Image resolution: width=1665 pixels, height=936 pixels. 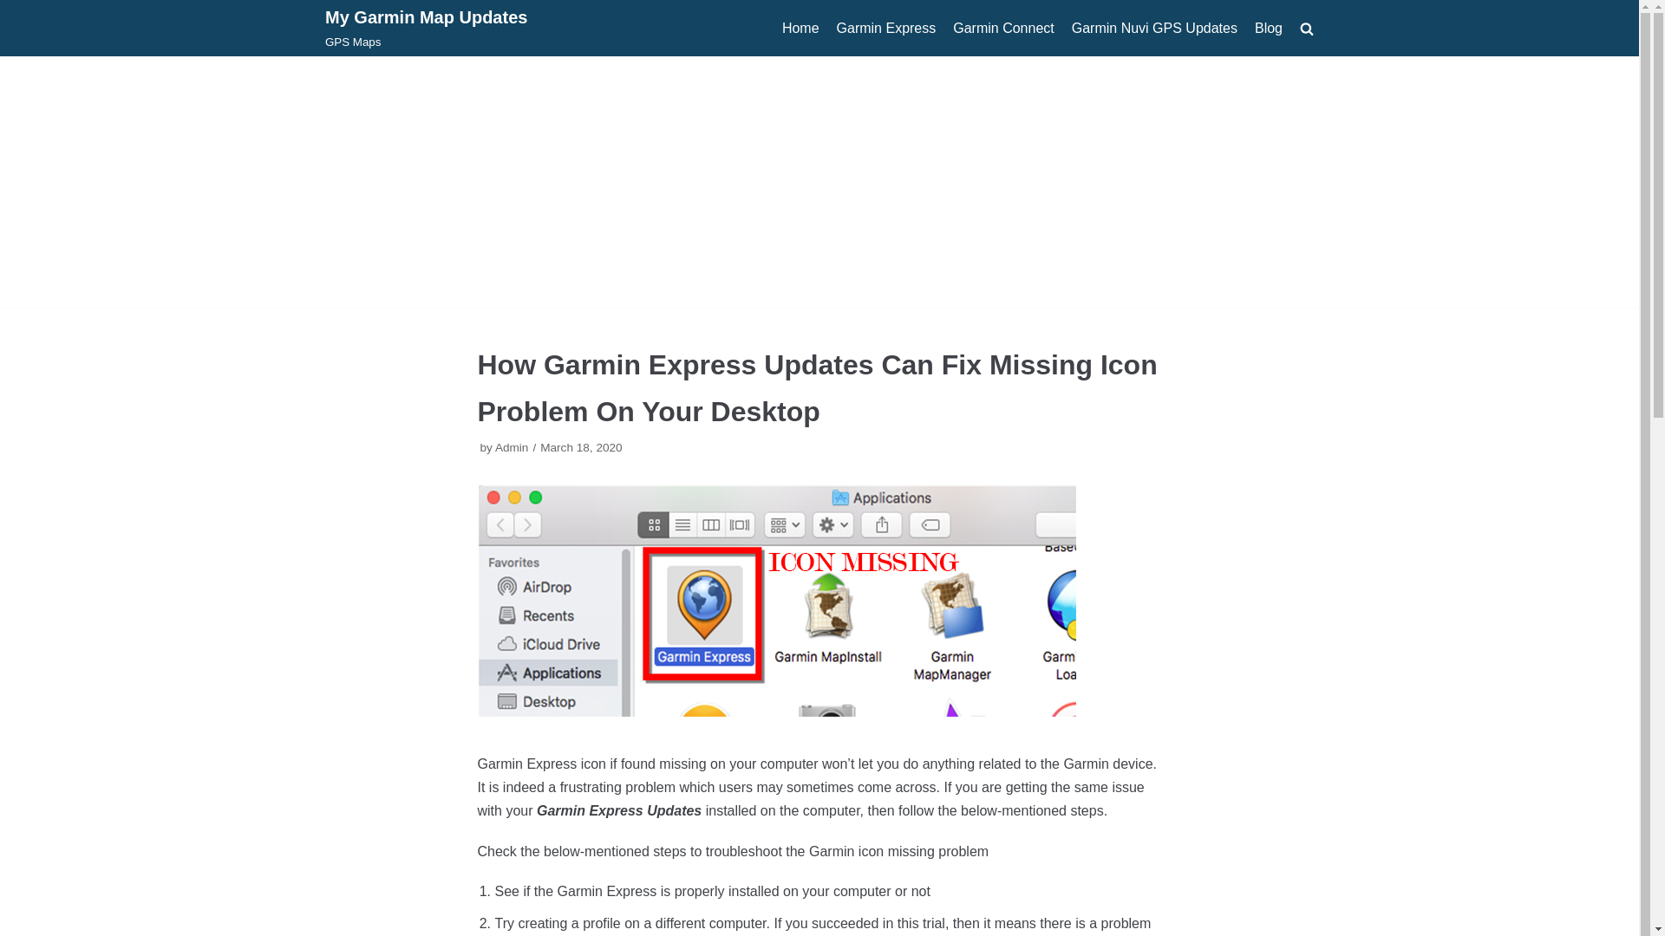 I want to click on Skip to content, so click(x=1268, y=29).